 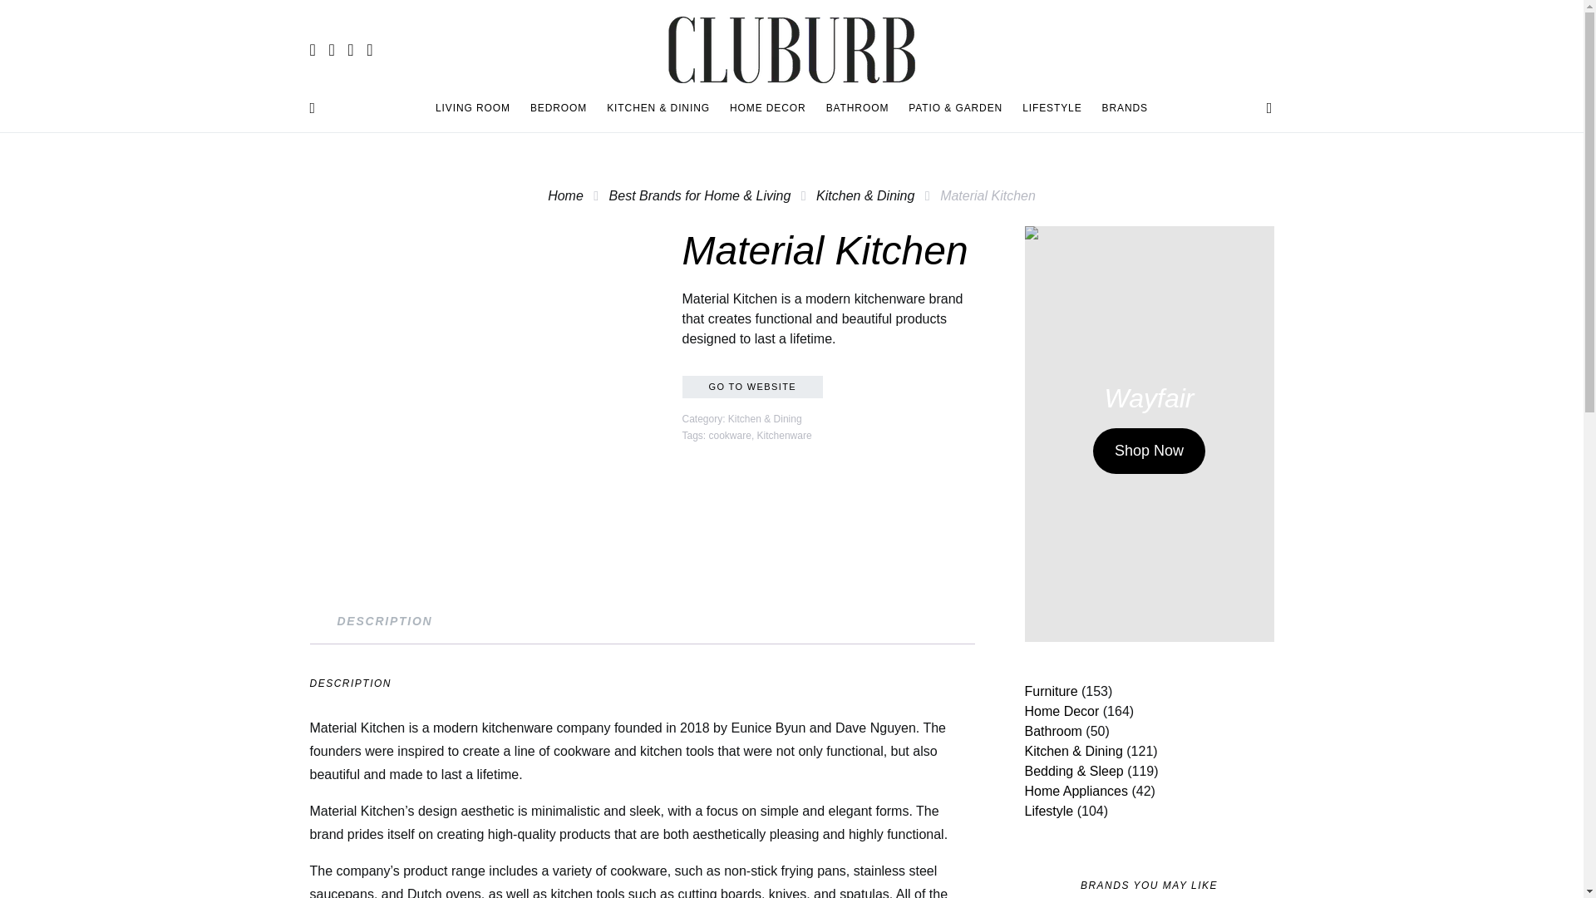 What do you see at coordinates (565, 195) in the screenshot?
I see `Home` at bounding box center [565, 195].